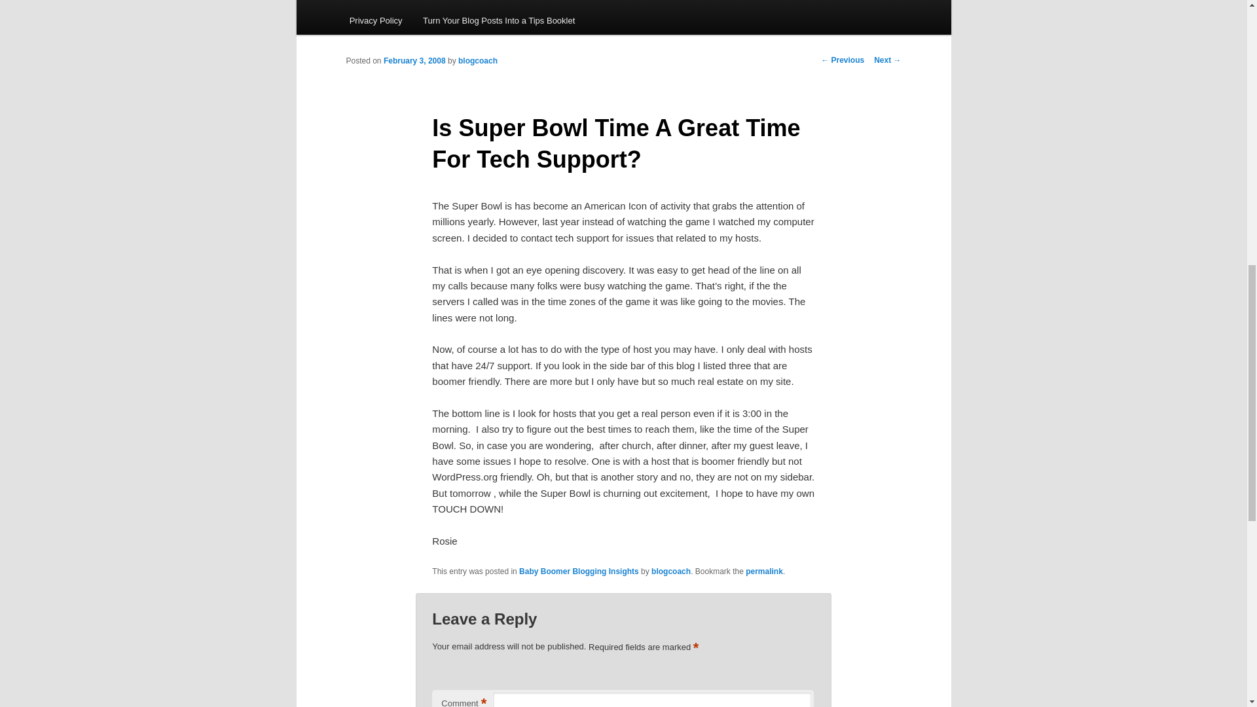 The image size is (1257, 707). What do you see at coordinates (478, 61) in the screenshot?
I see `View all posts by blogcoach` at bounding box center [478, 61].